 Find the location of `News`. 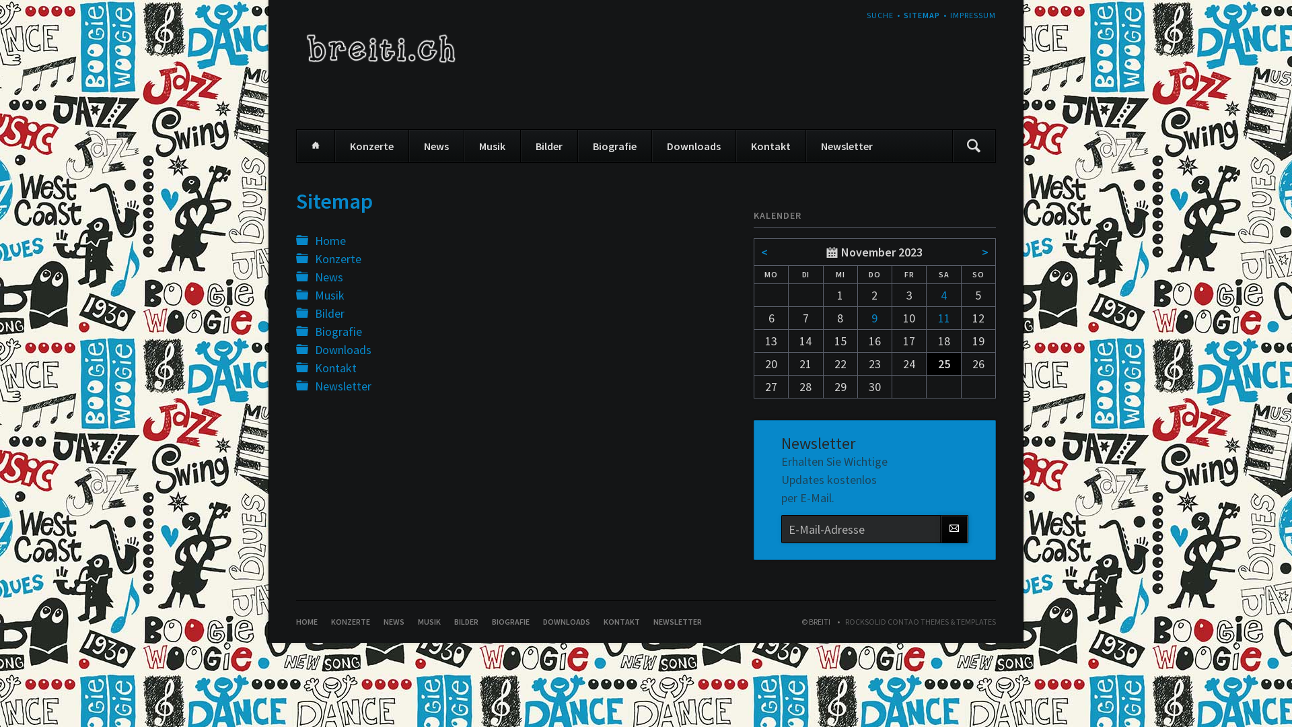

News is located at coordinates (329, 277).